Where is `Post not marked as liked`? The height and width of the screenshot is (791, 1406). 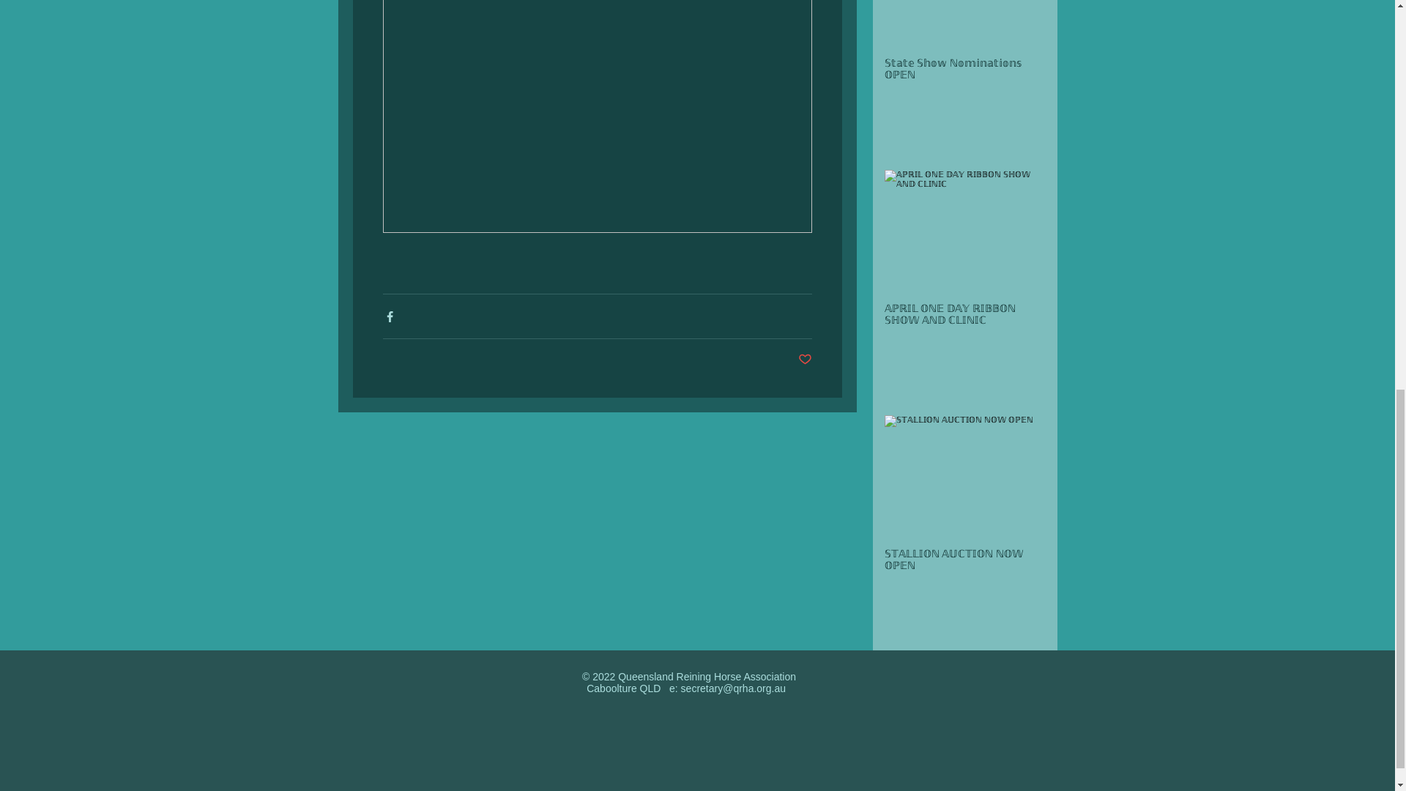 Post not marked as liked is located at coordinates (806, 360).